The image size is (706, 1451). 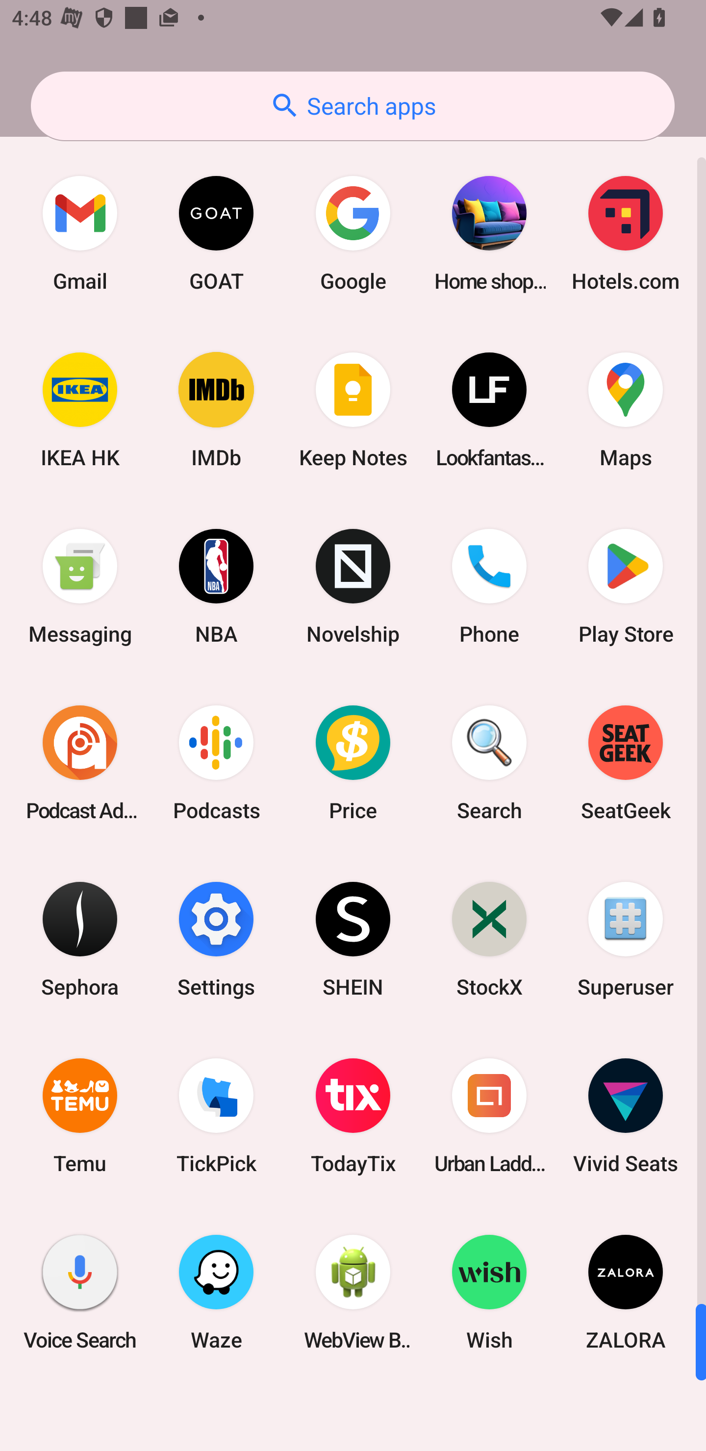 What do you see at coordinates (216, 1116) in the screenshot?
I see `TickPick` at bounding box center [216, 1116].